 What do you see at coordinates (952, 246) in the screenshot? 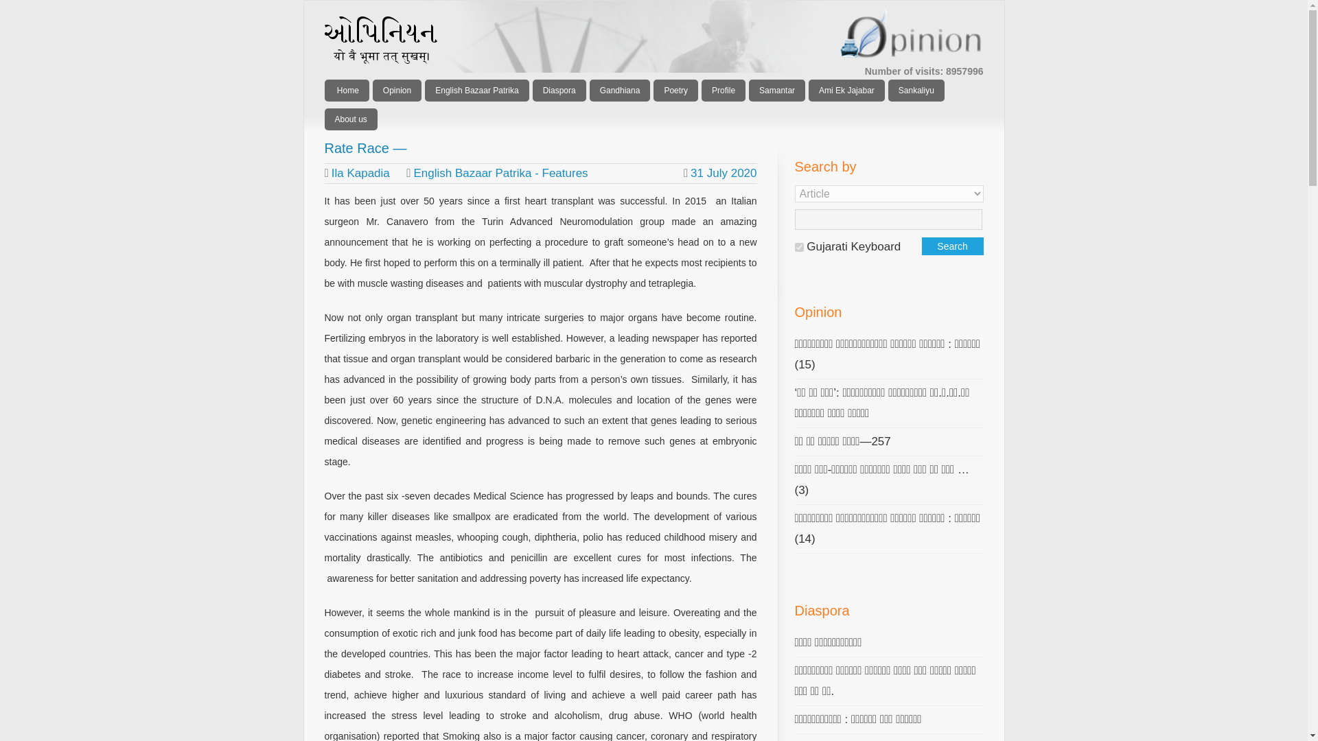
I see `Search` at bounding box center [952, 246].